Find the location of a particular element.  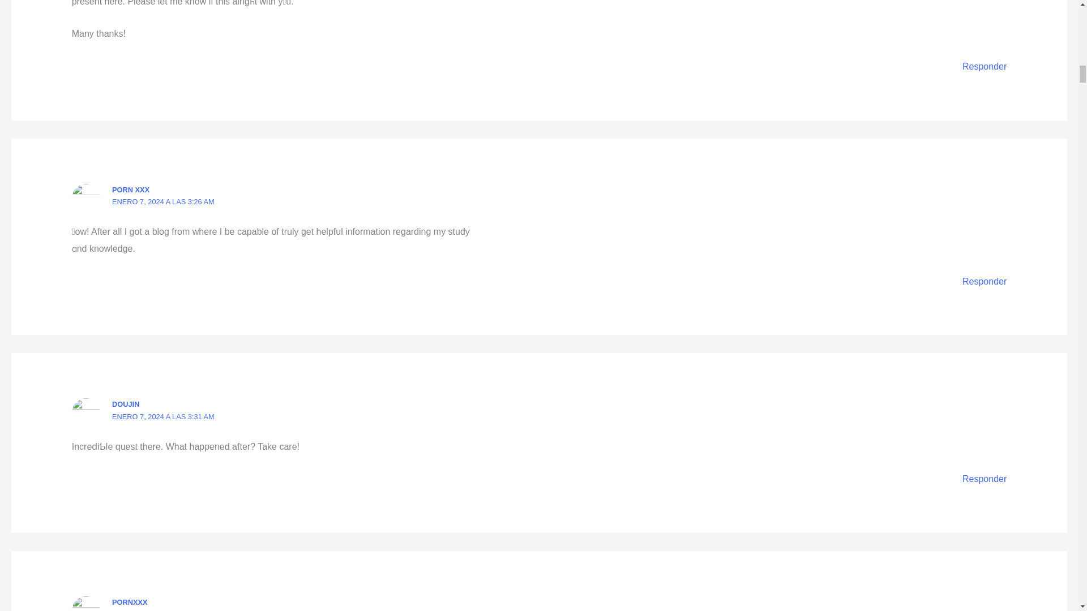

Responder is located at coordinates (984, 67).